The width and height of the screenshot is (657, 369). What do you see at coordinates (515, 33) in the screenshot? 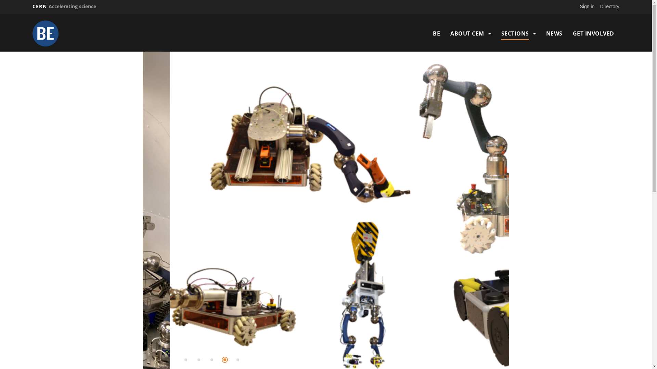
I see `SECTIONS` at bounding box center [515, 33].